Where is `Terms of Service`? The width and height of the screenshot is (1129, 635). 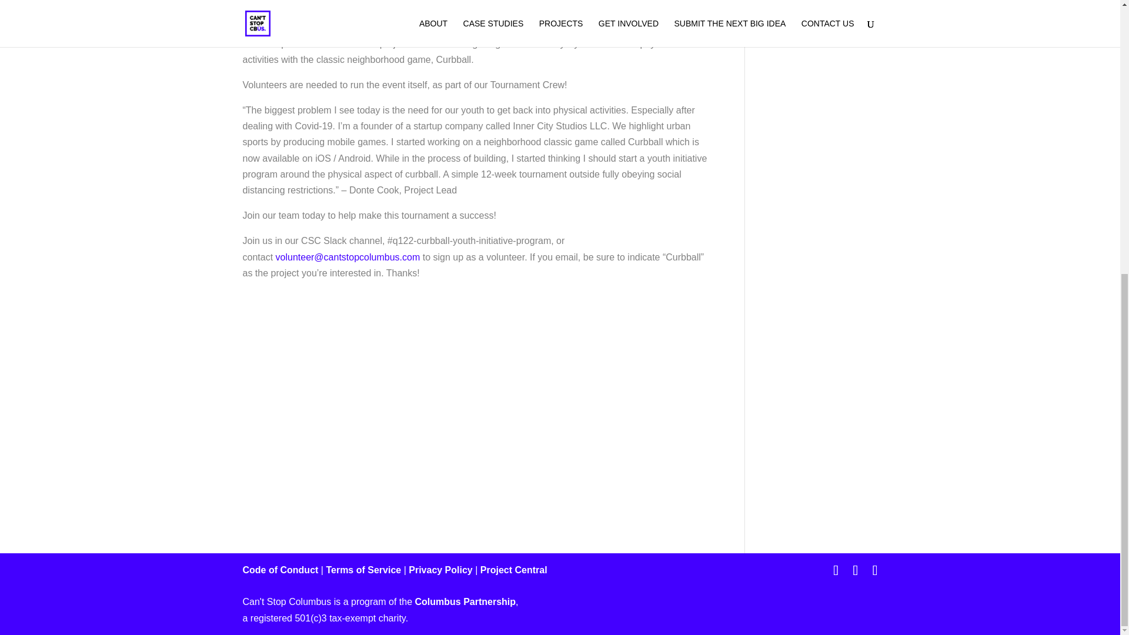 Terms of Service is located at coordinates (363, 570).